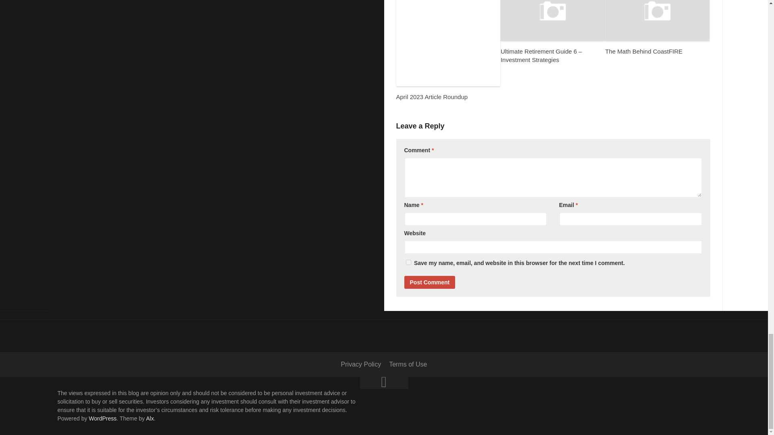 This screenshot has height=435, width=774. Describe the element at coordinates (408, 262) in the screenshot. I see `yes` at that location.